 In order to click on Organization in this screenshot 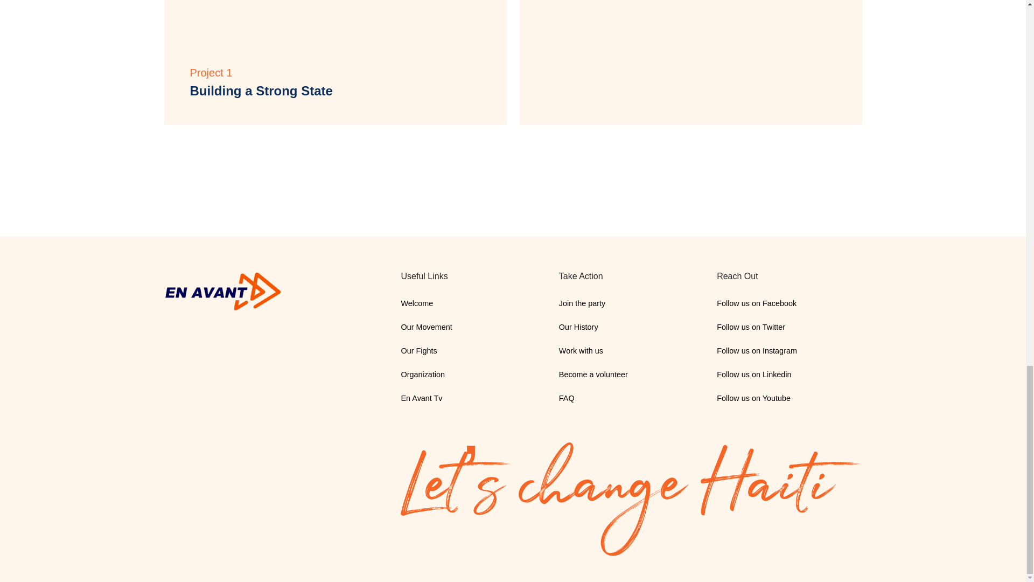, I will do `click(422, 374)`.